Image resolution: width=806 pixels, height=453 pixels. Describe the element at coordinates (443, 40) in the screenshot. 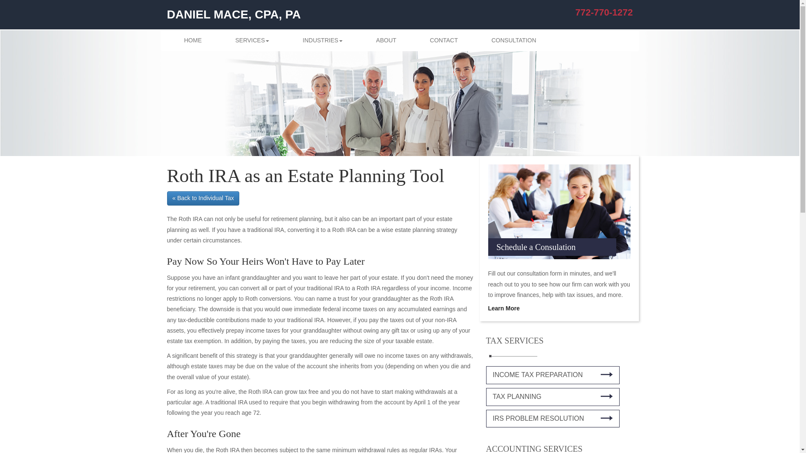

I see `CONTACT` at that location.